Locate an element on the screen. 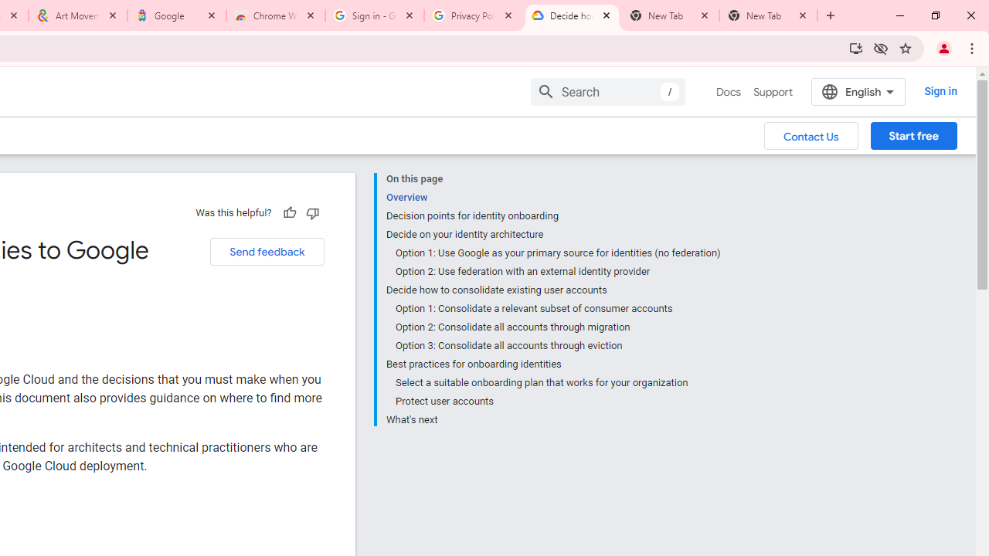  Decide how to consolidate existing user accounts is located at coordinates (553, 290).